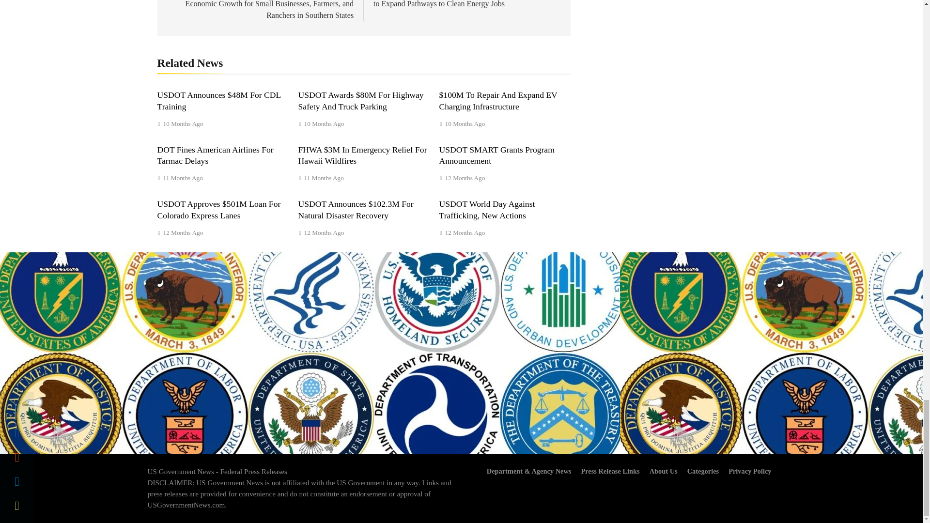 The image size is (930, 523). What do you see at coordinates (183, 124) in the screenshot?
I see `10 Months Ago` at bounding box center [183, 124].